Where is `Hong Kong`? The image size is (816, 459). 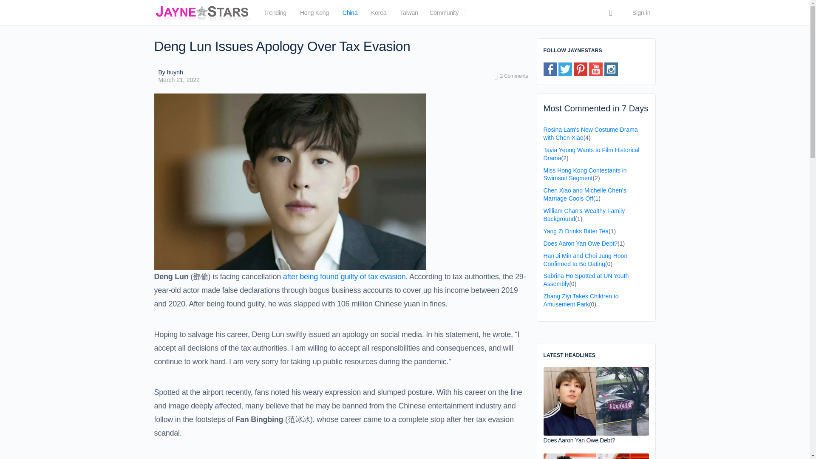
Hong Kong is located at coordinates (314, 14).